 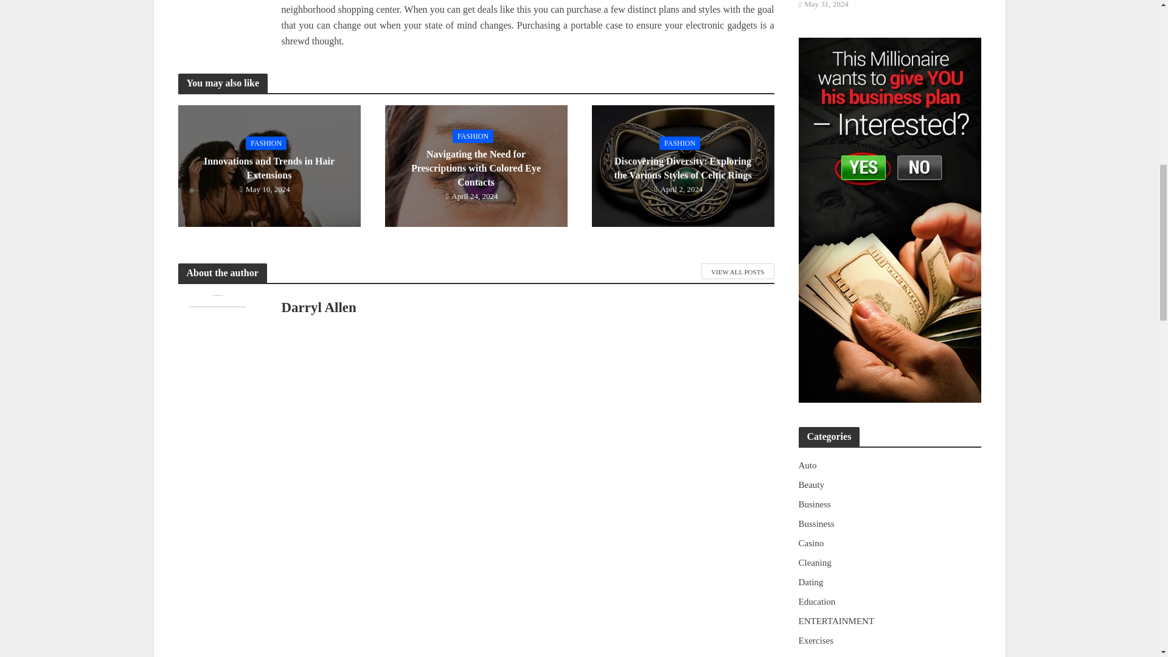 What do you see at coordinates (268, 165) in the screenshot?
I see `Innovations and Trends in Hair Extensions` at bounding box center [268, 165].